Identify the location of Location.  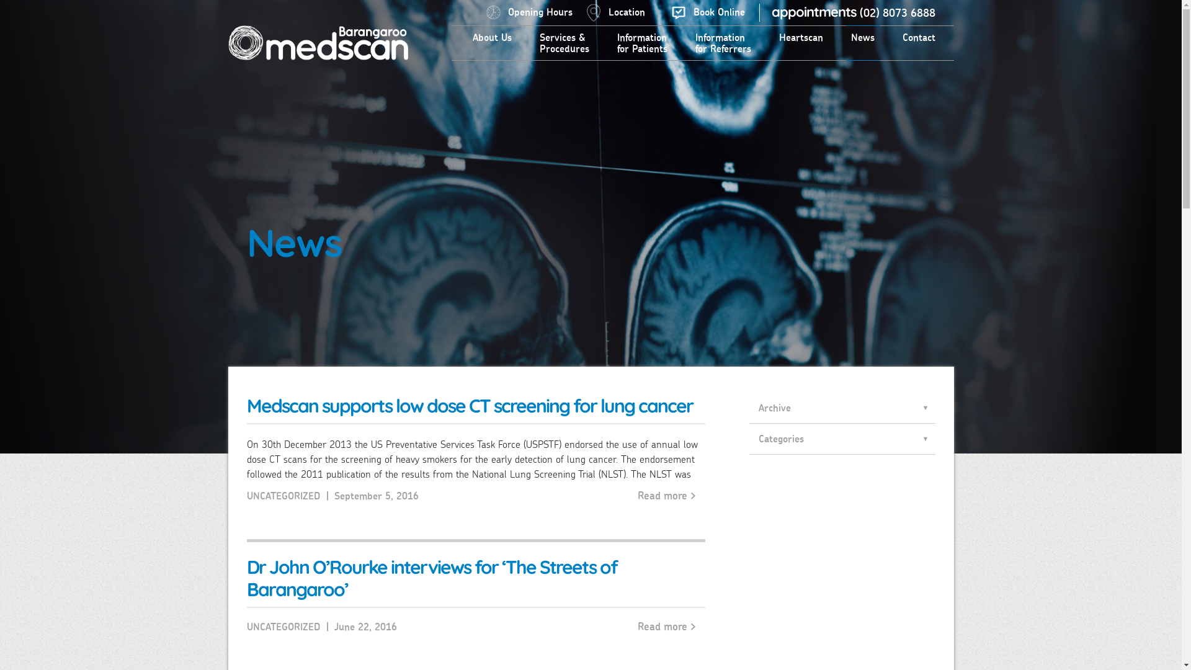
(616, 12).